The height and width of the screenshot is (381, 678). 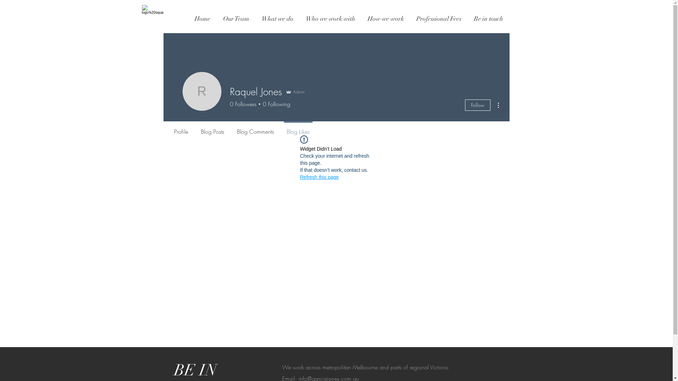 What do you see at coordinates (236, 18) in the screenshot?
I see `Our Team` at bounding box center [236, 18].